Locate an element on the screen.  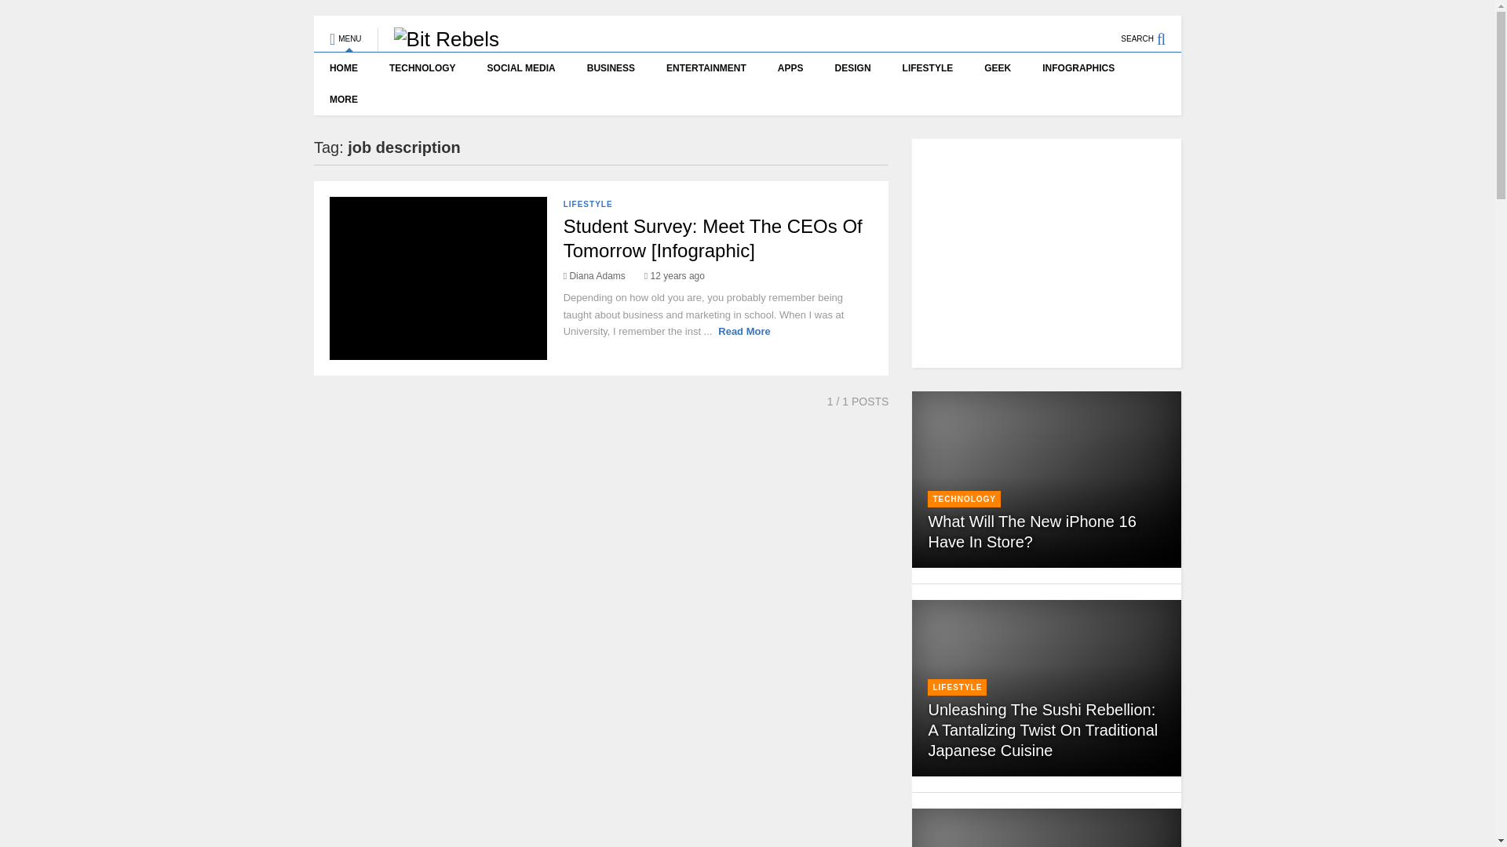
ENTERTAINMENT is located at coordinates (706, 67).